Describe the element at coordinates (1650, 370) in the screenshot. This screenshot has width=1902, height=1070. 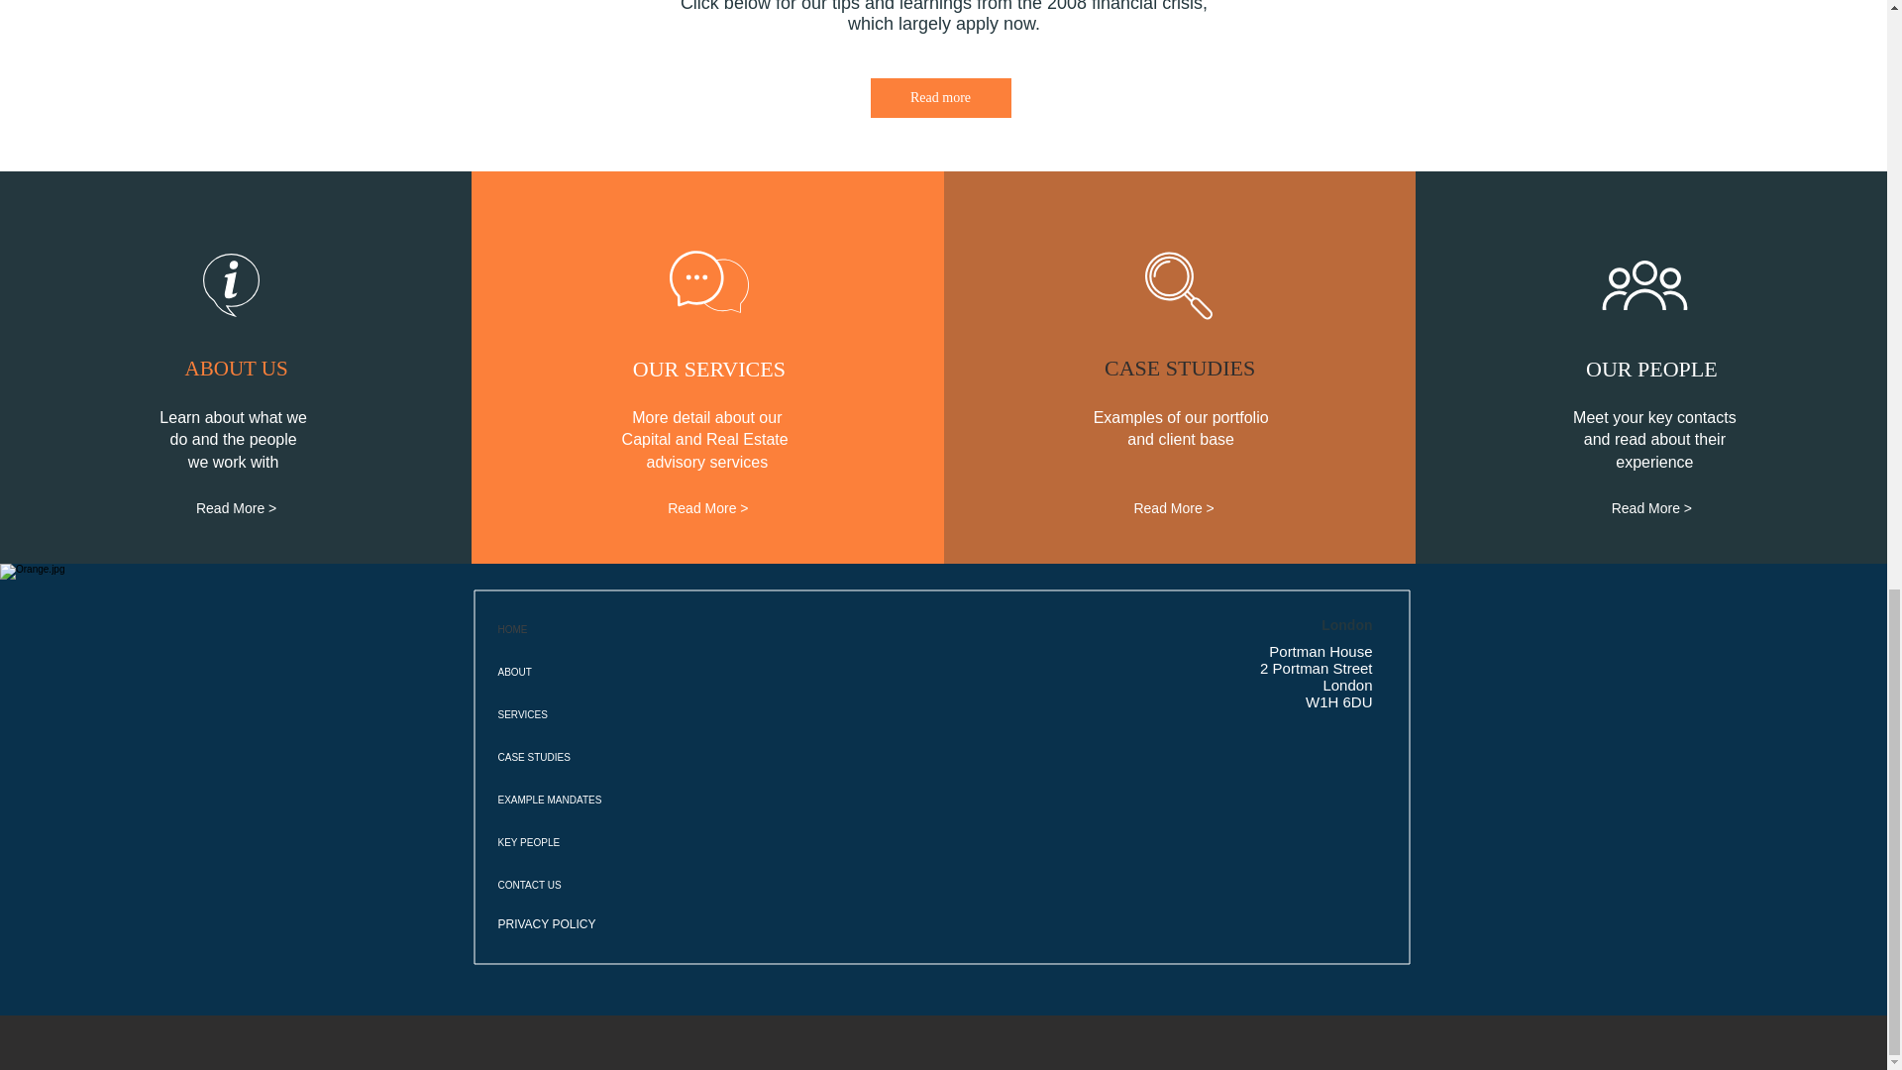
I see `OUR PEOPLE` at that location.